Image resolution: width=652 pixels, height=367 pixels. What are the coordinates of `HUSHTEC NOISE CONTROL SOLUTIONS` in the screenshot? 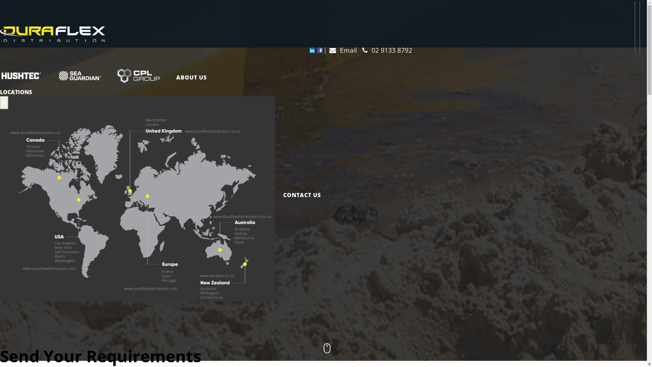 It's located at (25, 77).